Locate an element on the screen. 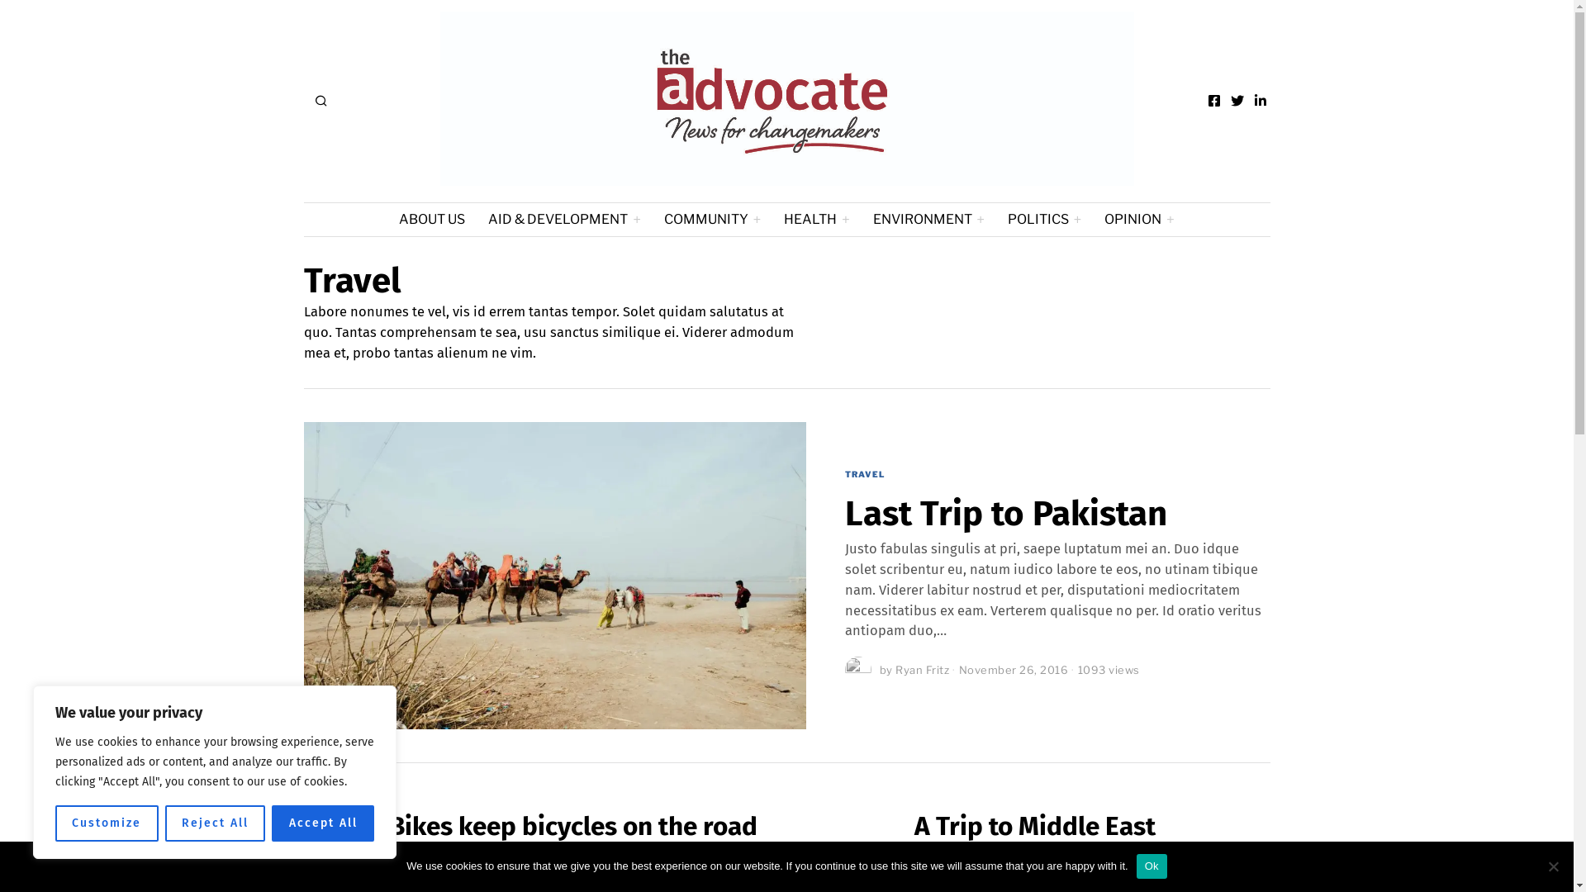 The height and width of the screenshot is (892, 1586). POLITICS is located at coordinates (1044, 220).